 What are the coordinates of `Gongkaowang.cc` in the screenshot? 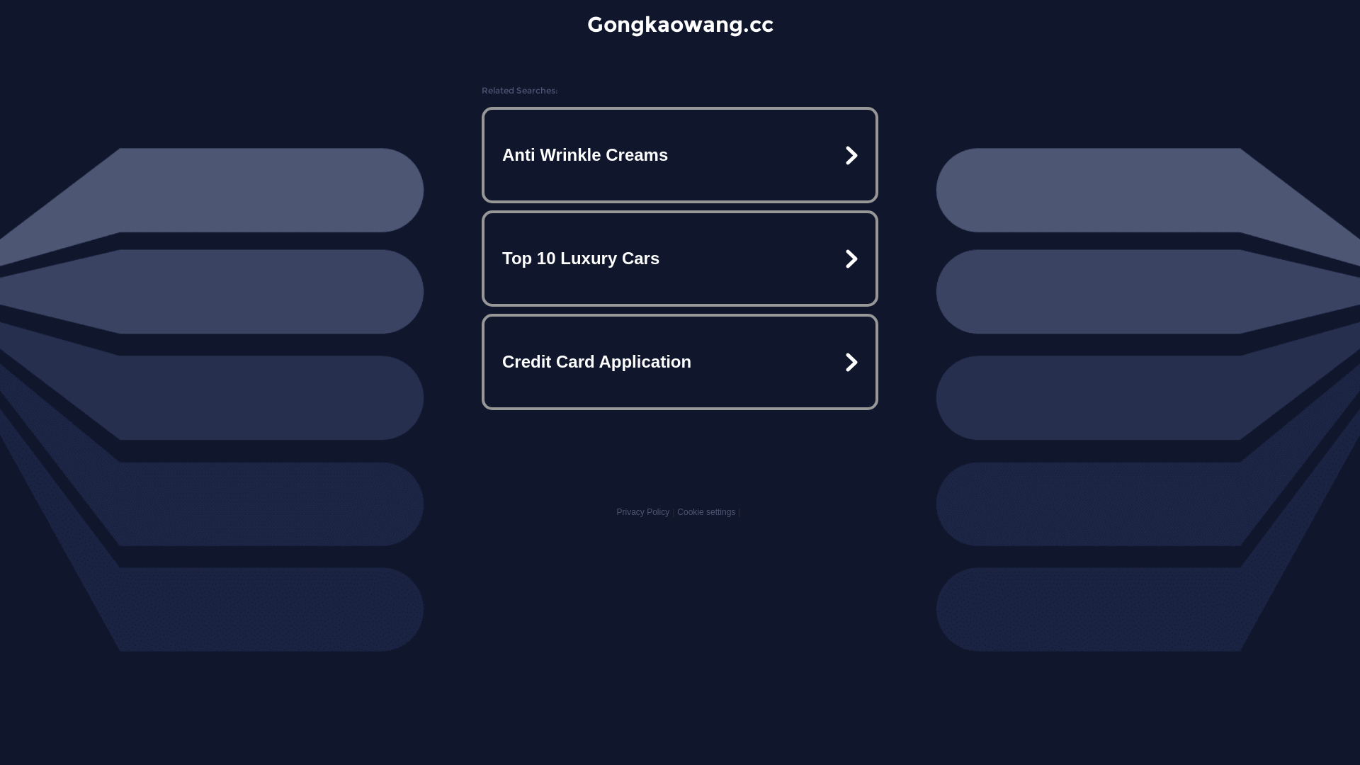 It's located at (680, 24).